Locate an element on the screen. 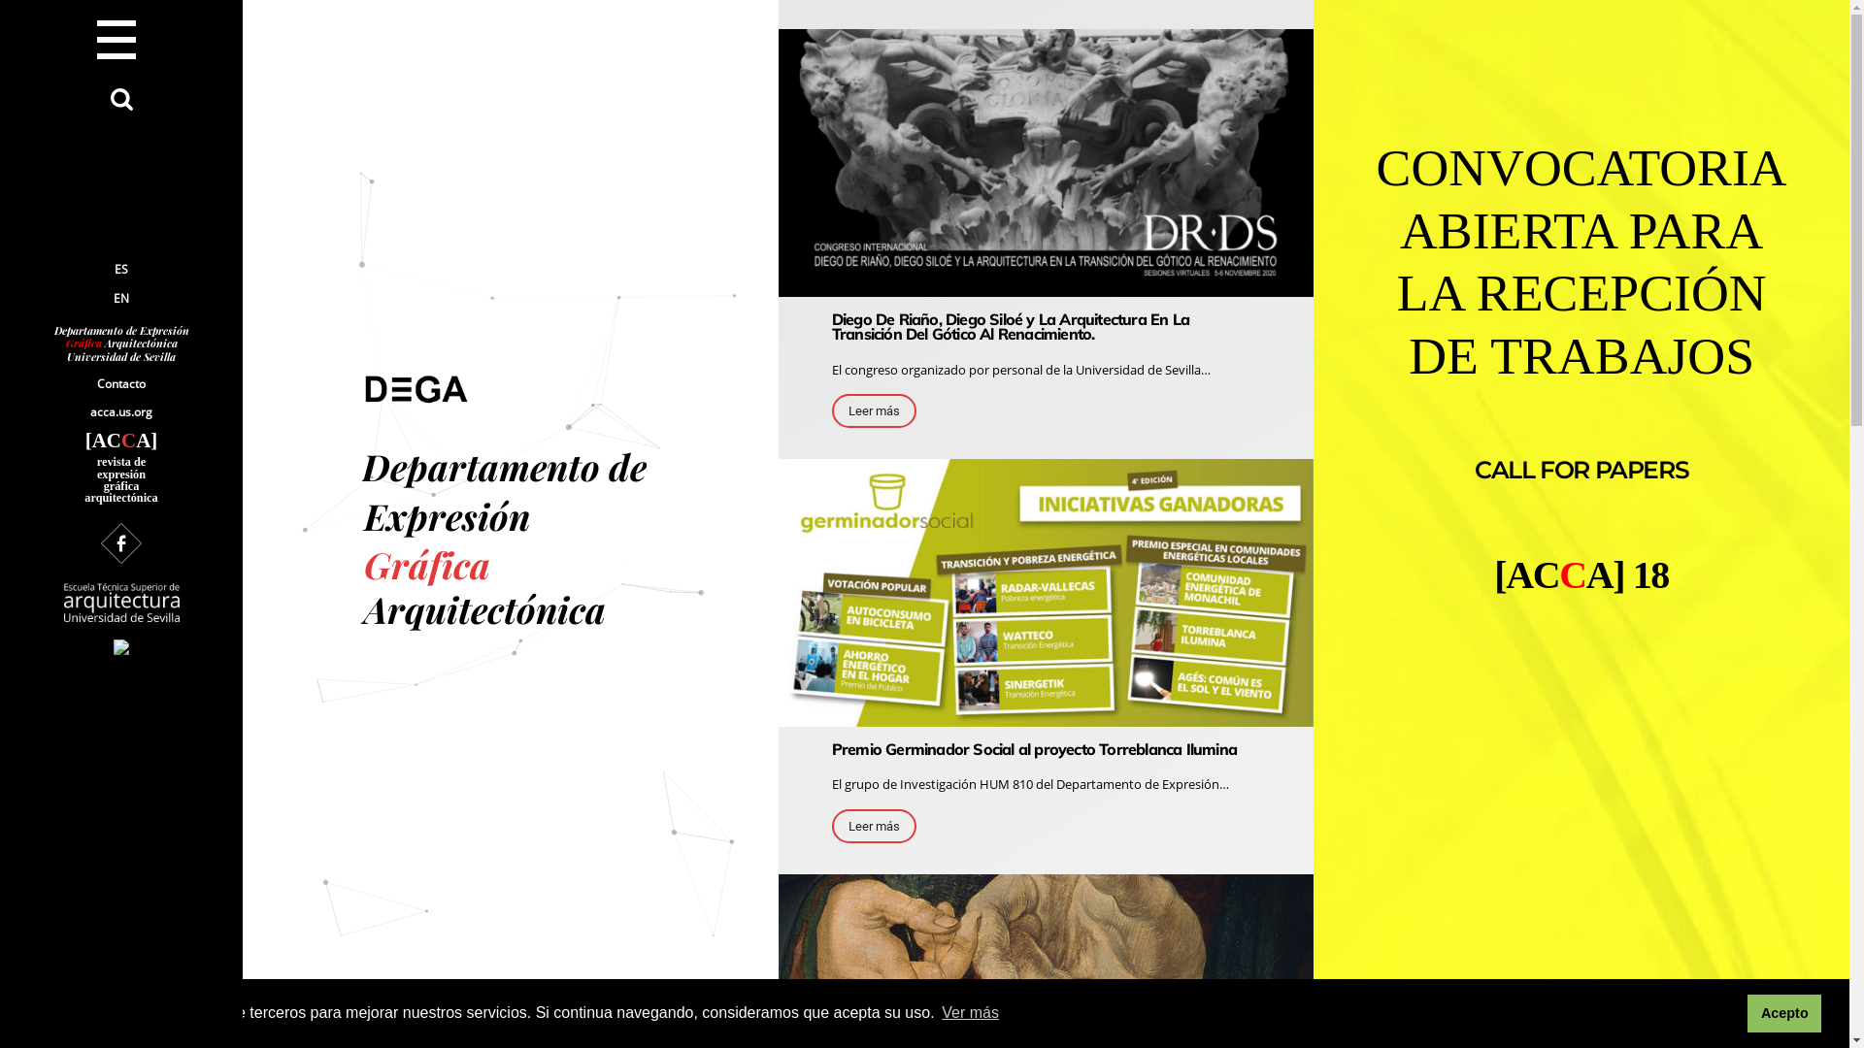  Acepto is located at coordinates (1784, 1013).